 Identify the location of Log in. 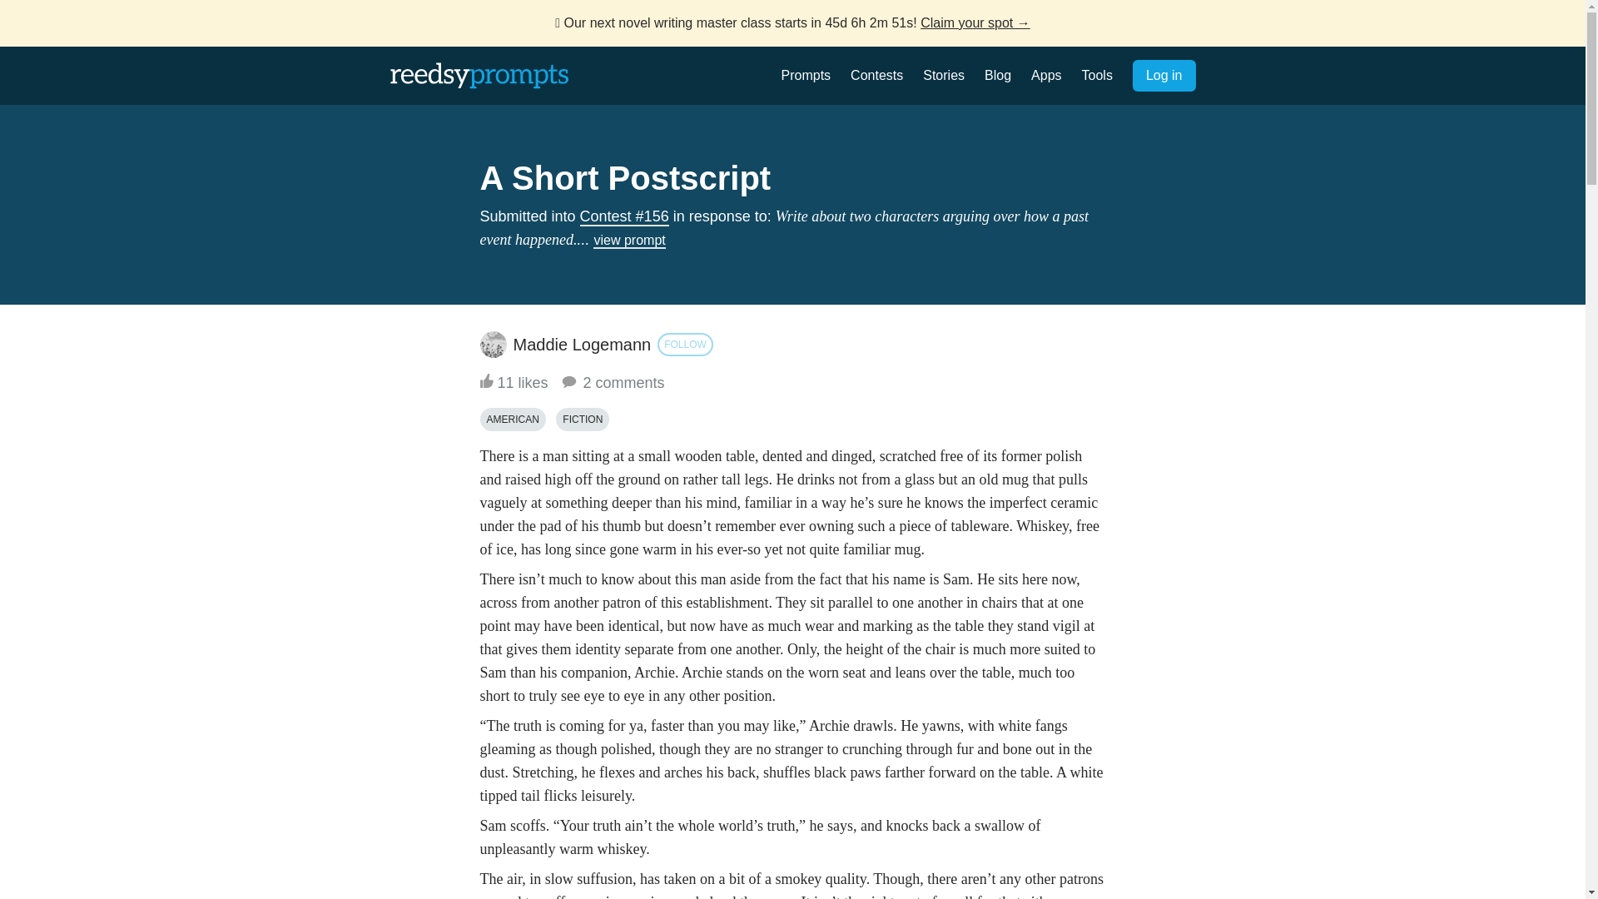
(1164, 76).